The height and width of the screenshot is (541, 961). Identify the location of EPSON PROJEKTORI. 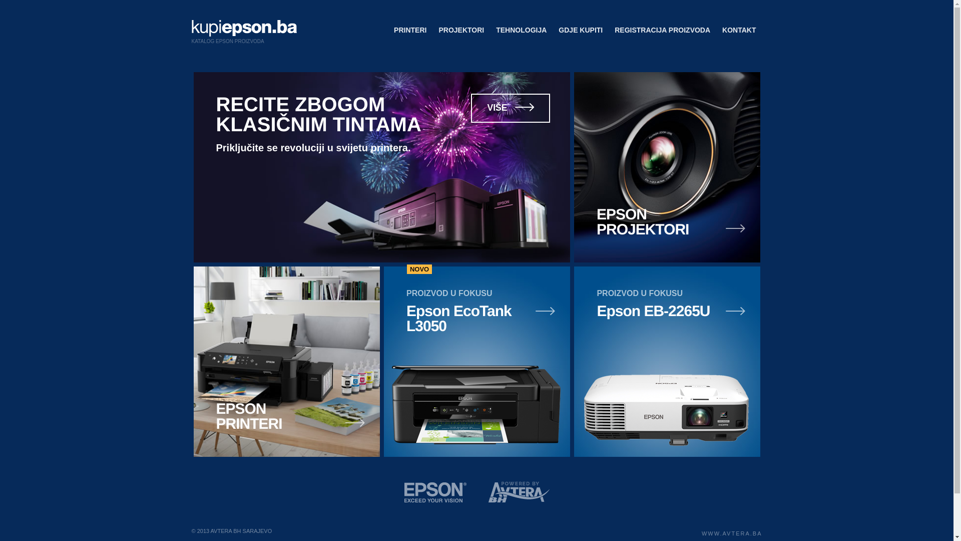
(667, 167).